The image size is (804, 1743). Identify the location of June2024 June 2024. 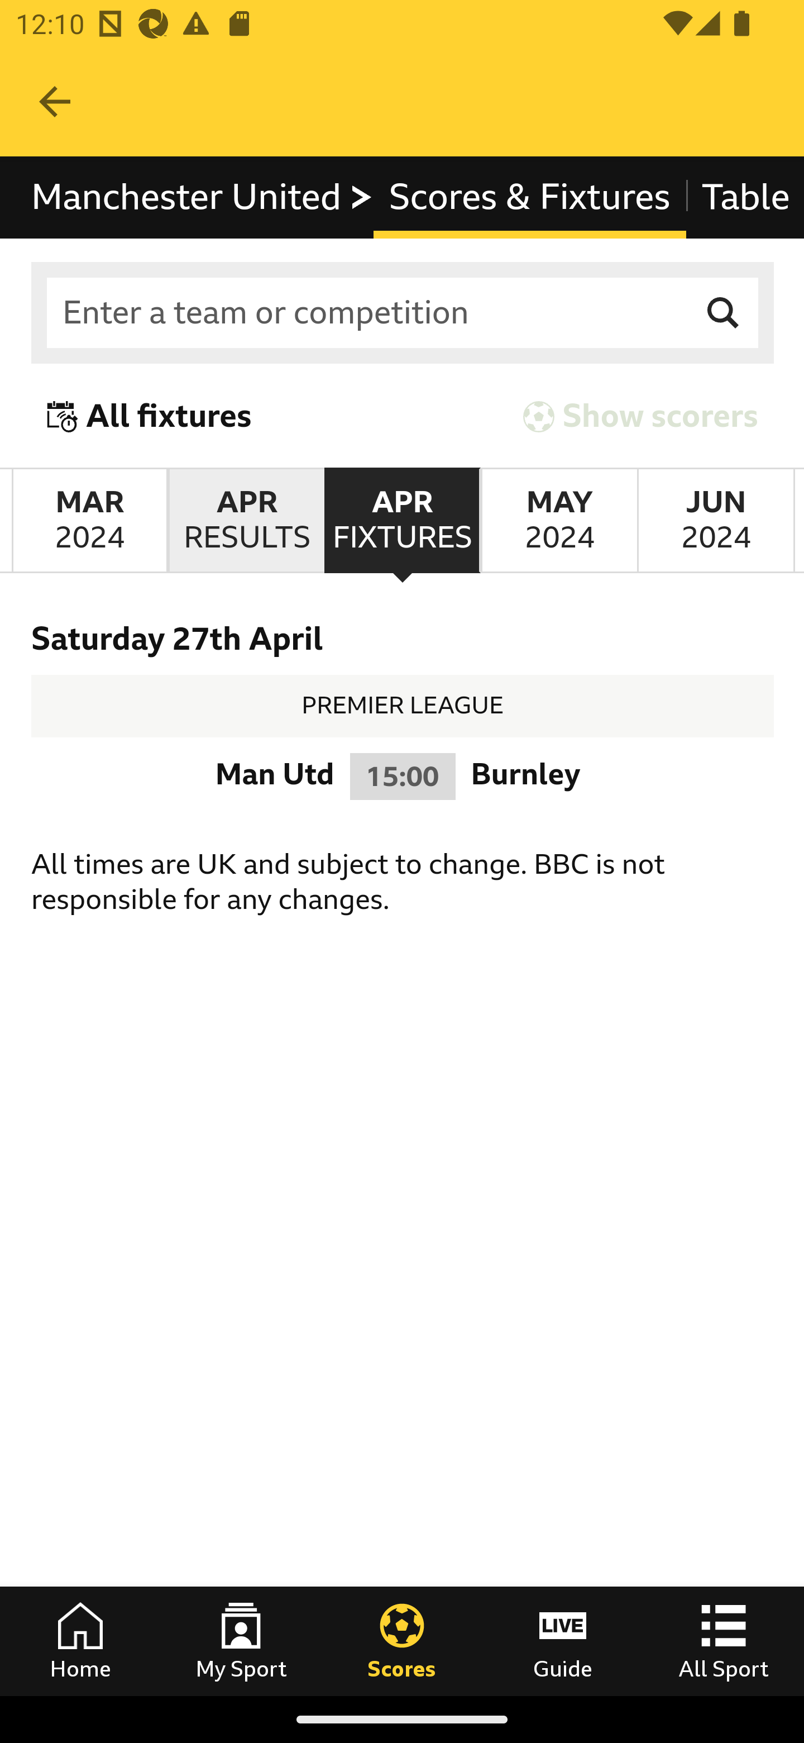
(716, 521).